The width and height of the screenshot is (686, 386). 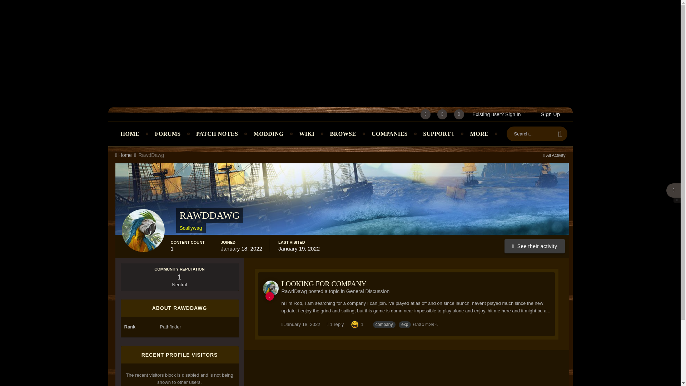 I want to click on Find other content tagged with 'company', so click(x=384, y=325).